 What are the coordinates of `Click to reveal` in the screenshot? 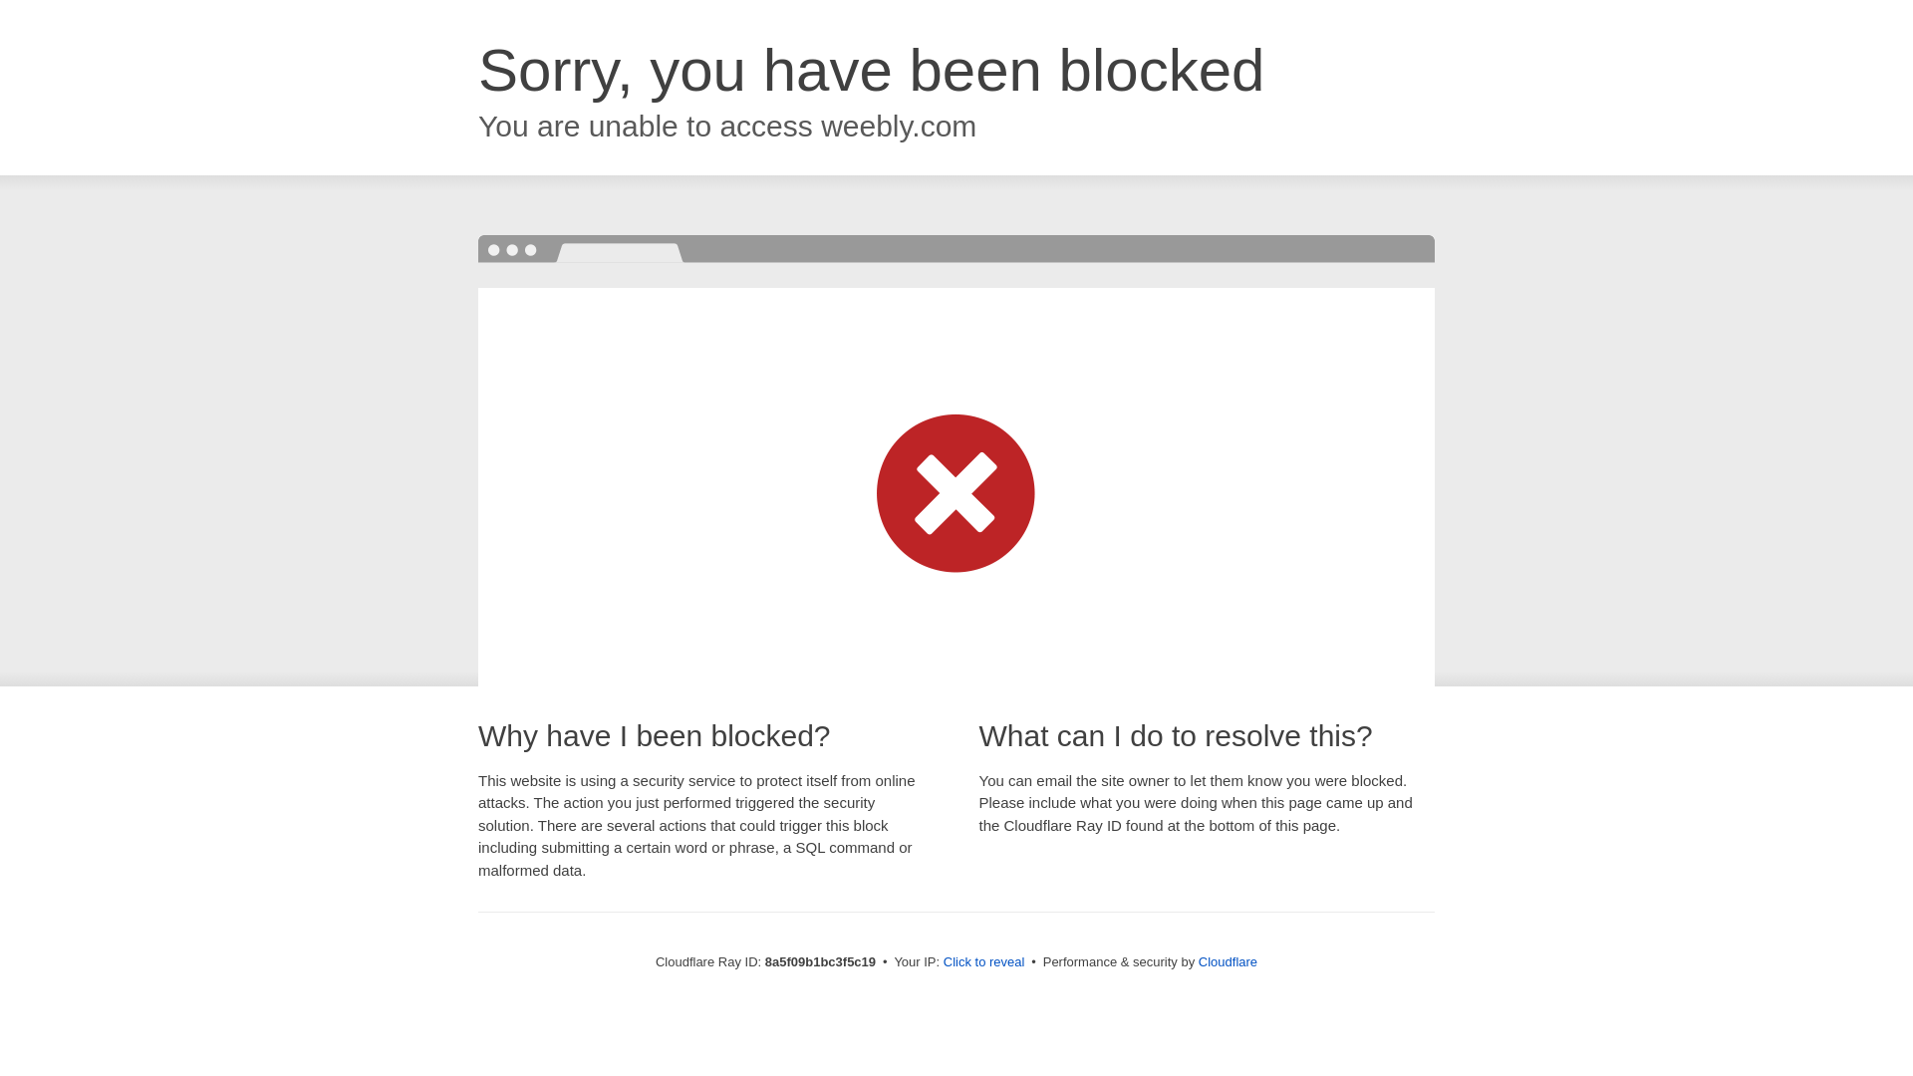 It's located at (984, 962).